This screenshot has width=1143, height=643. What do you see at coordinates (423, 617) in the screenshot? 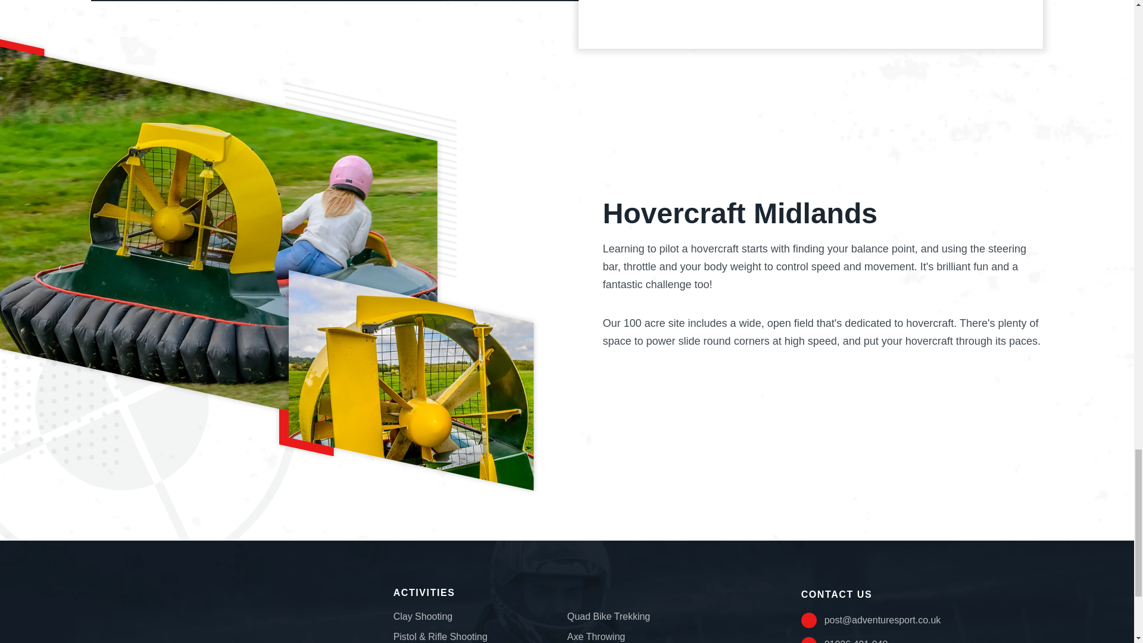
I see `Clay Shooting` at bounding box center [423, 617].